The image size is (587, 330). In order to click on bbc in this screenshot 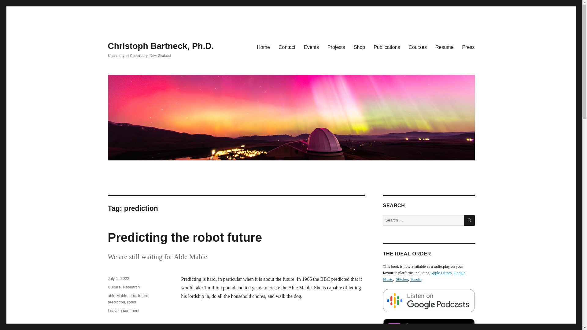, I will do `click(132, 296)`.